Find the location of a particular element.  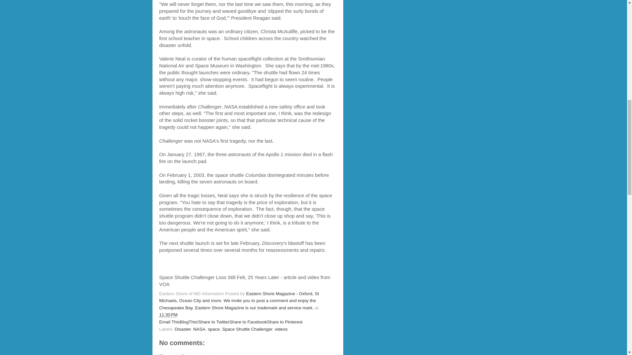

space is located at coordinates (213, 329).